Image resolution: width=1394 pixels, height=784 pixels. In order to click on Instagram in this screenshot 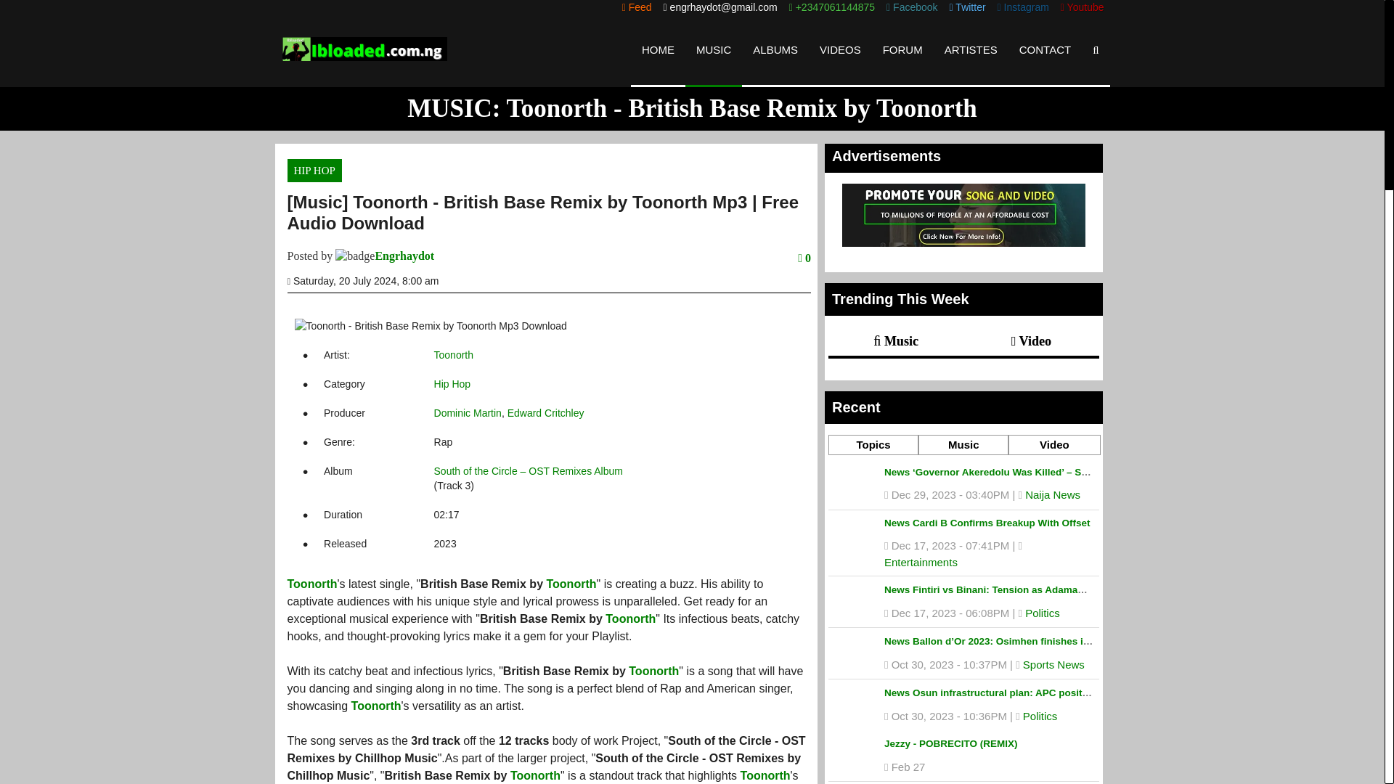, I will do `click(1024, 7)`.